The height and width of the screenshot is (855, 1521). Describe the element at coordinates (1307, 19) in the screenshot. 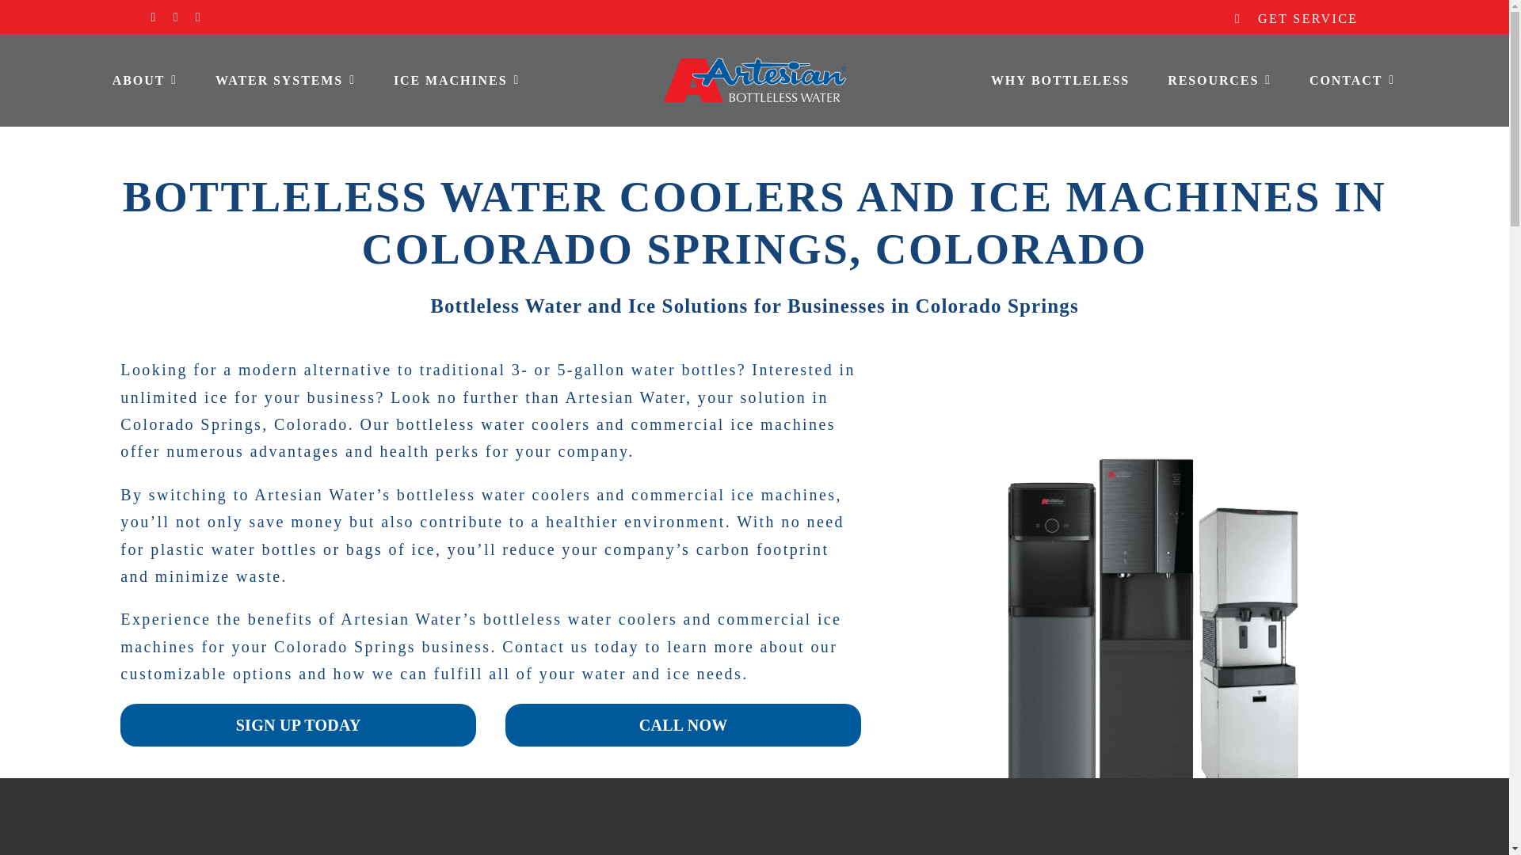

I see `GET SERVICE` at that location.